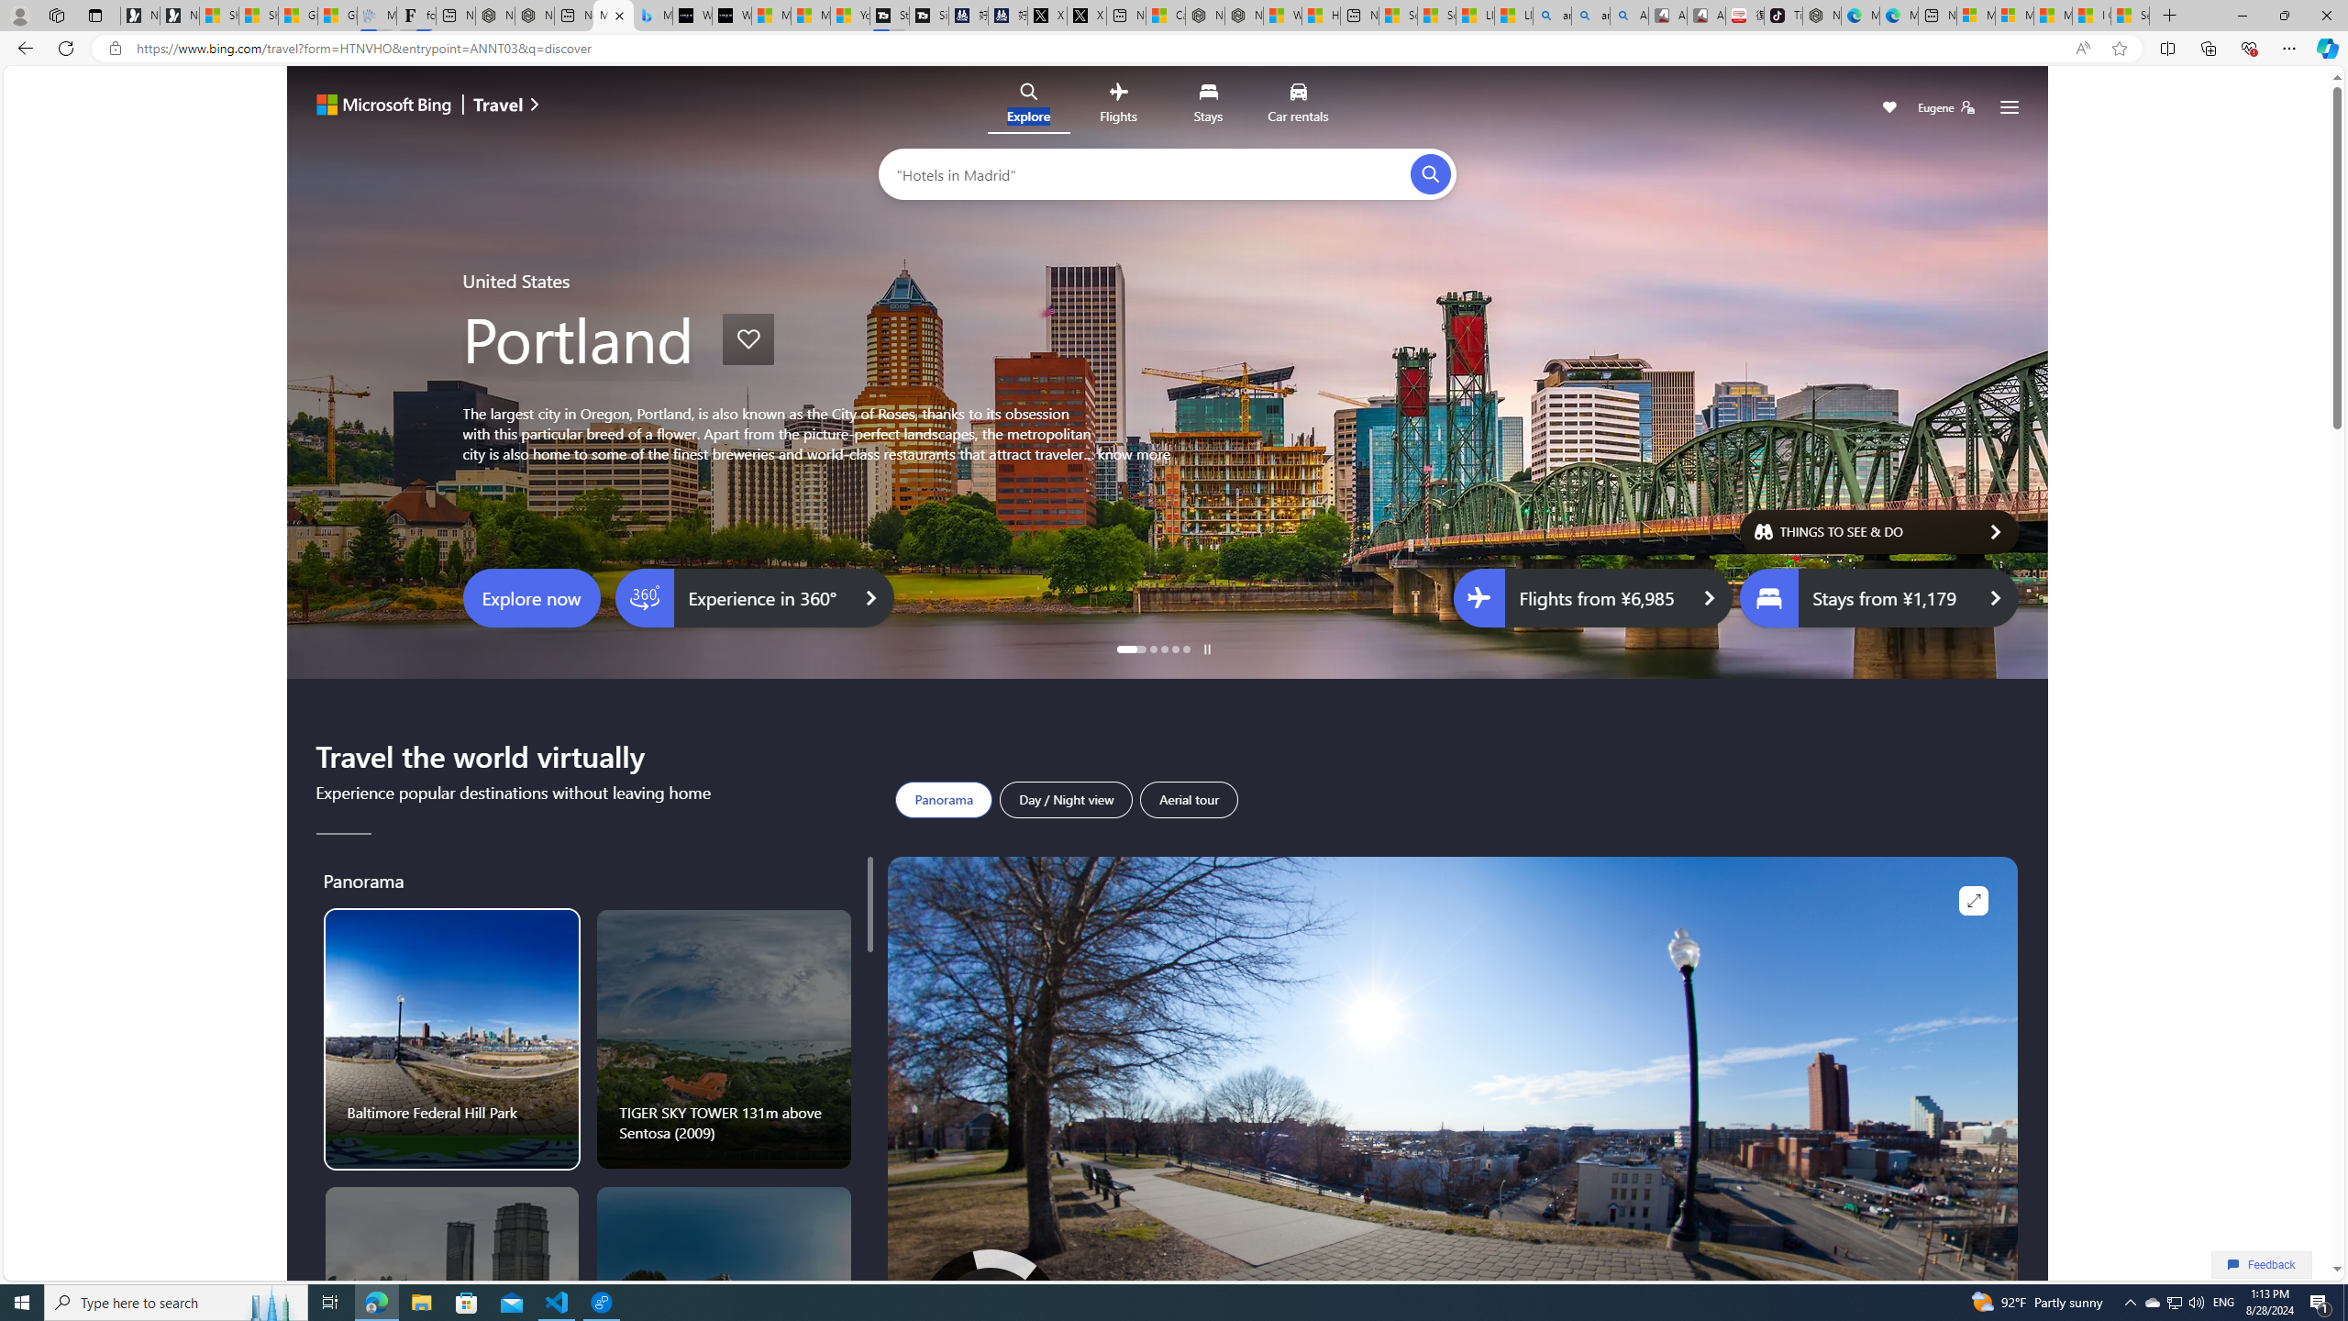 Image resolution: width=2348 pixels, height=1321 pixels. Describe the element at coordinates (2009, 108) in the screenshot. I see `Settings` at that location.